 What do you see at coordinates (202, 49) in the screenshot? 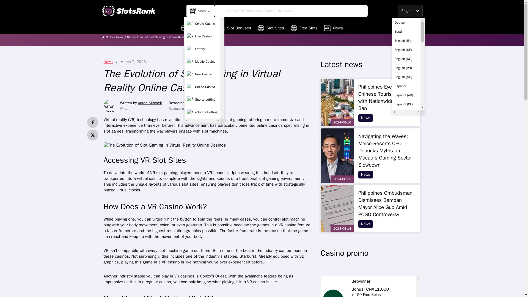
I see `Lottery` at bounding box center [202, 49].